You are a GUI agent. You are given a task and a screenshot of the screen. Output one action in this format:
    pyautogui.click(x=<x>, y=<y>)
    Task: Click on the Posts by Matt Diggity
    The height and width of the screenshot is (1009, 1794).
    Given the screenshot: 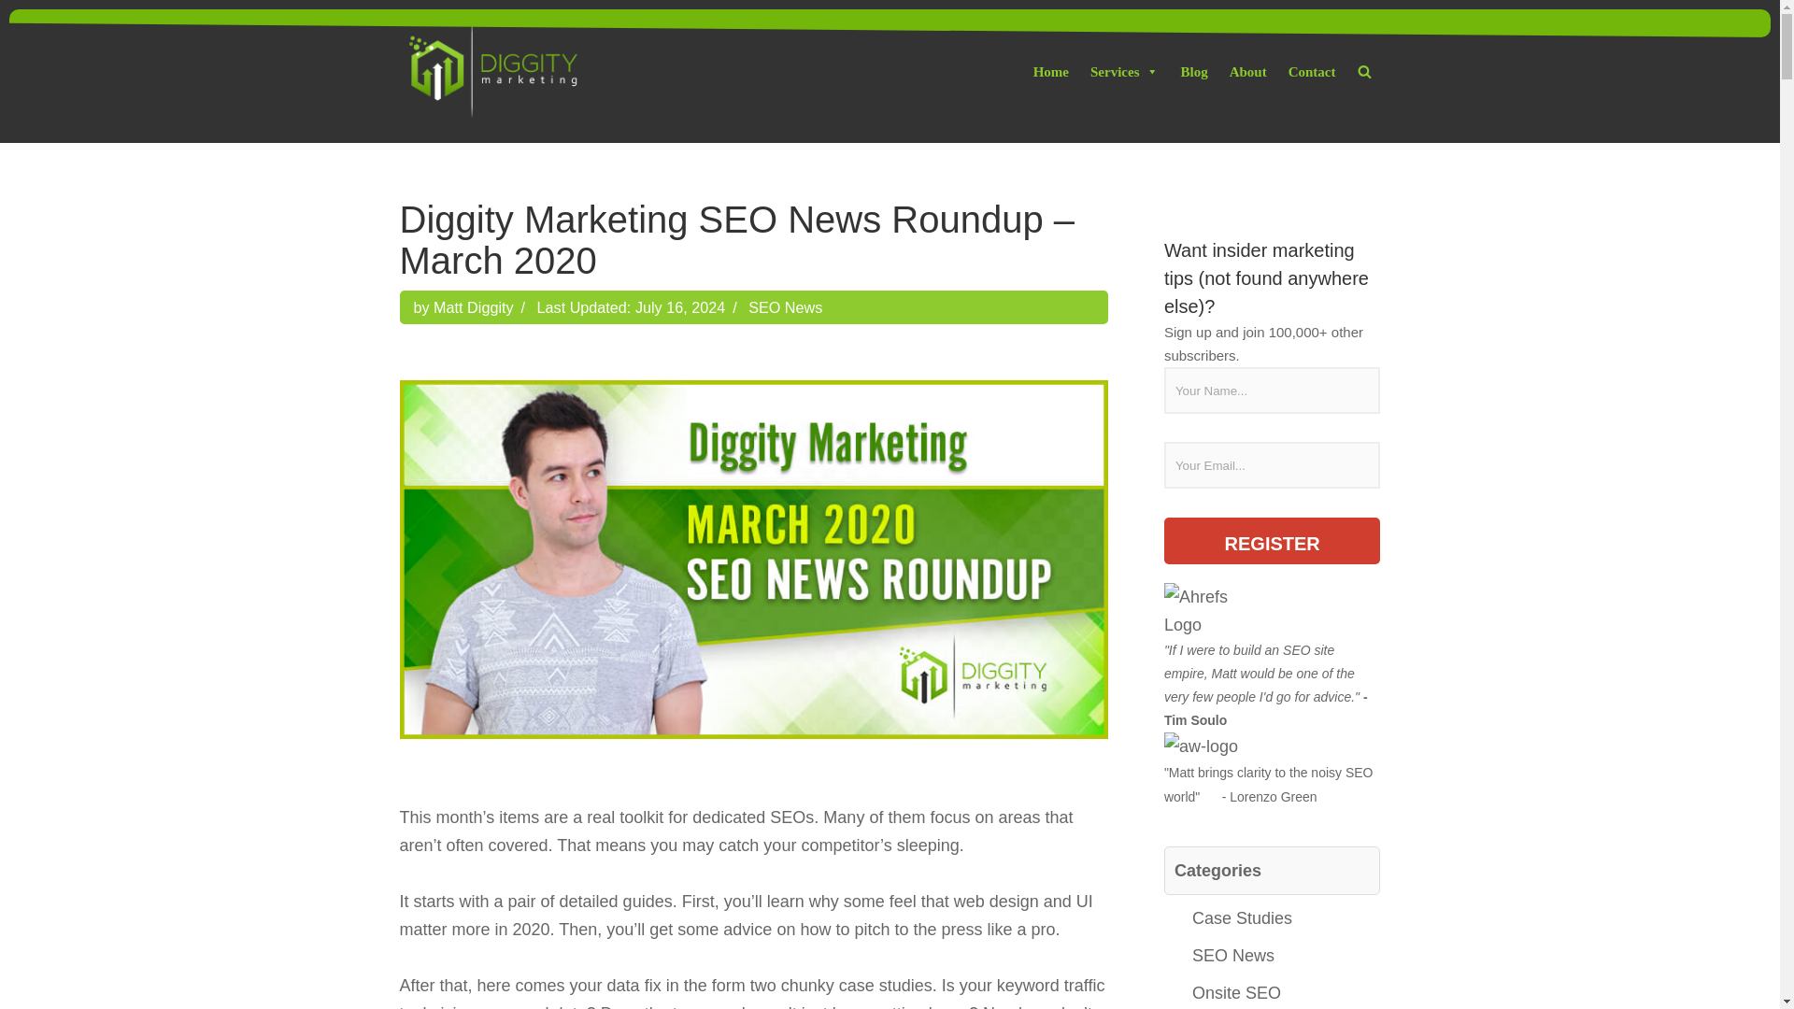 What is the action you would take?
    pyautogui.click(x=473, y=306)
    